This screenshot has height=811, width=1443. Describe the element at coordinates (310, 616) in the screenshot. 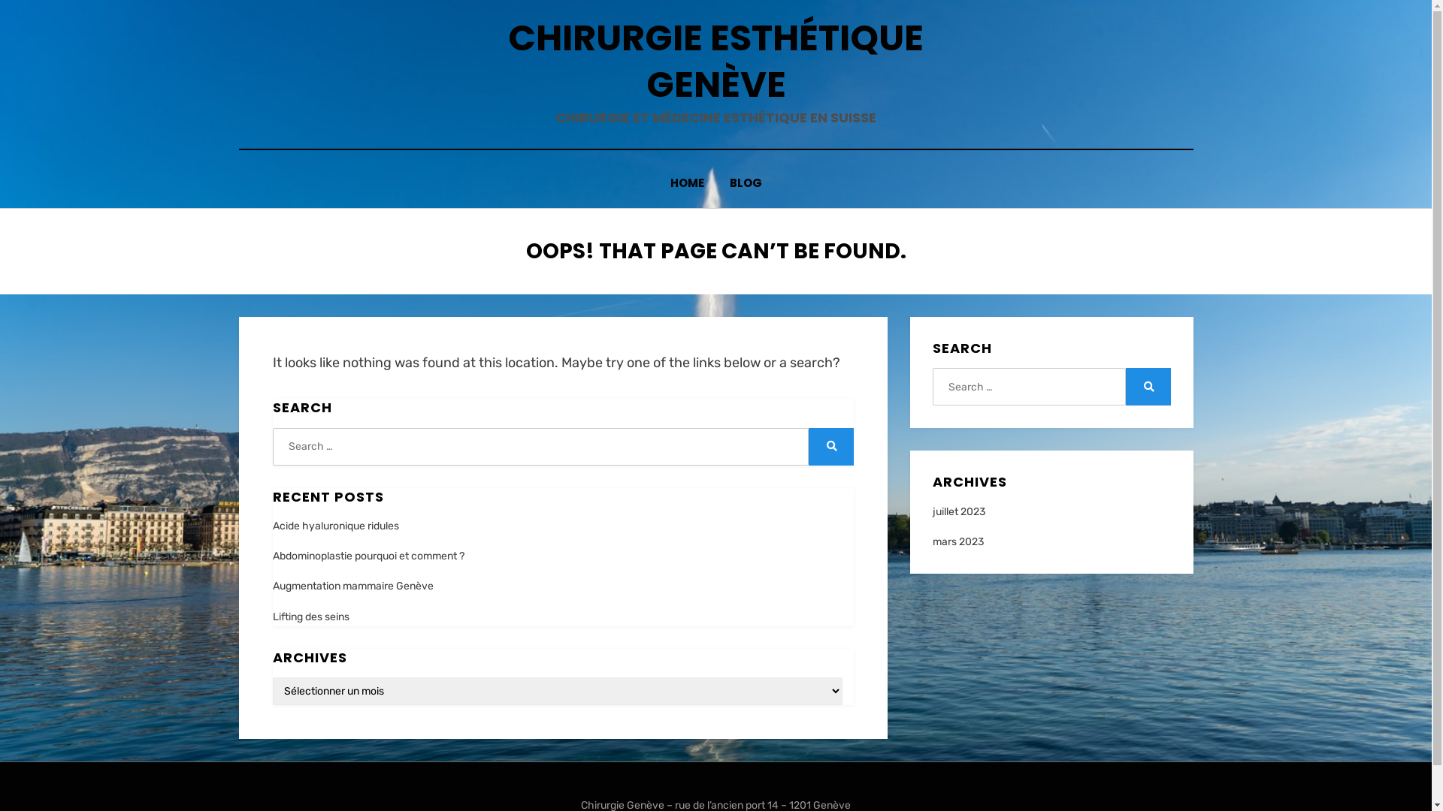

I see `Lifting des seins` at that location.